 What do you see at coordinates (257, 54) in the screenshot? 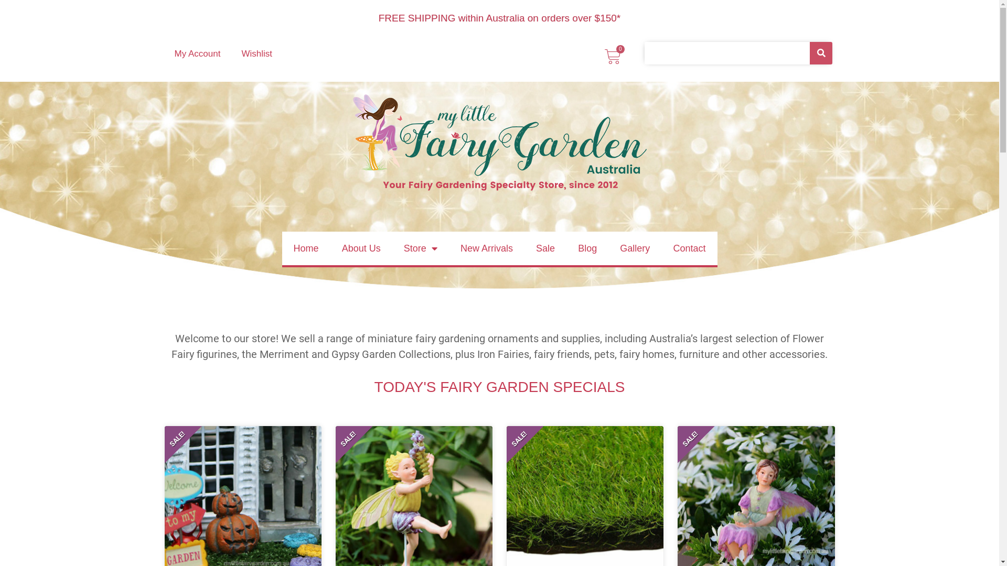
I see `Wishlist` at bounding box center [257, 54].